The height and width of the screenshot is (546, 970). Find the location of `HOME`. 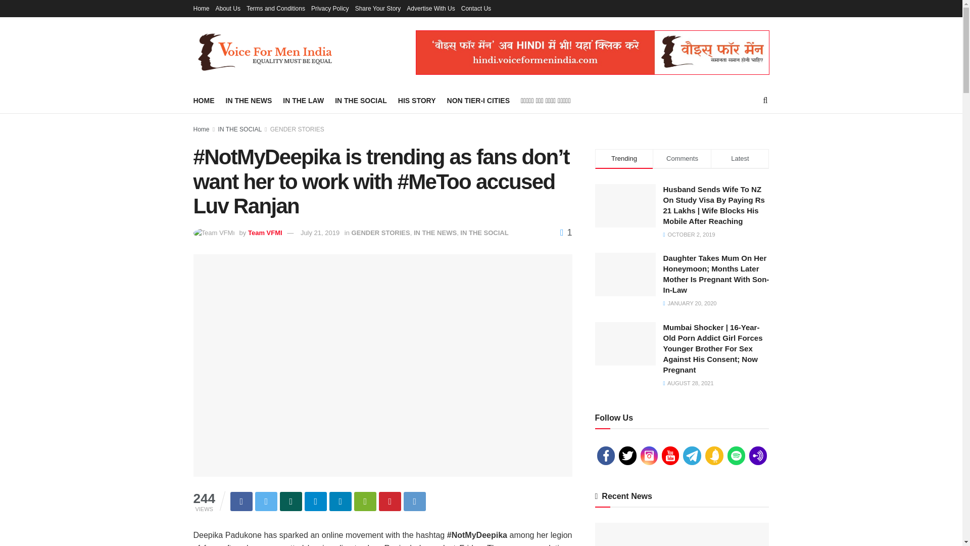

HOME is located at coordinates (204, 100).